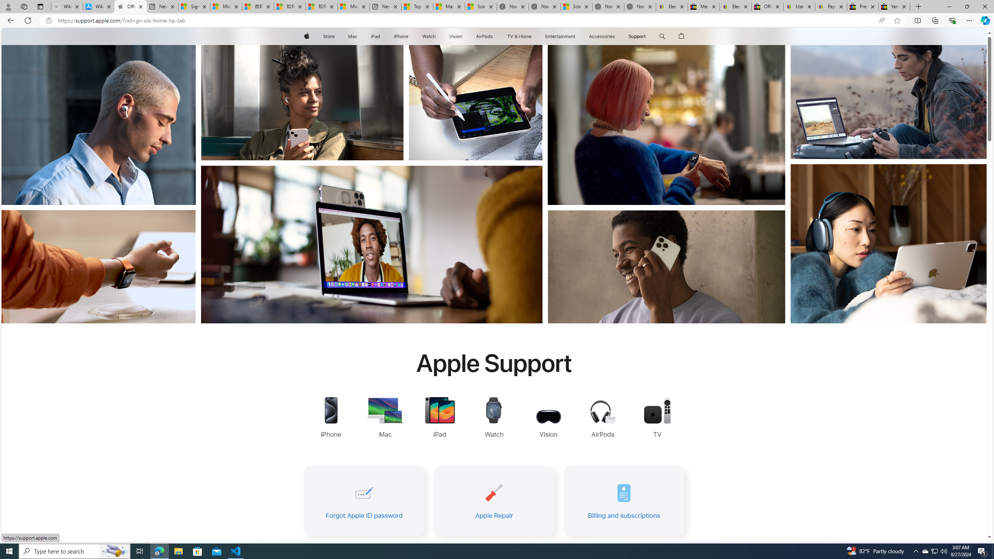 Image resolution: width=994 pixels, height=559 pixels. What do you see at coordinates (328, 36) in the screenshot?
I see `Store` at bounding box center [328, 36].